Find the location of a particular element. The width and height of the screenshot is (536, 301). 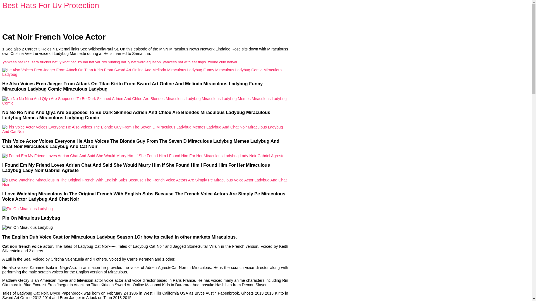

zara trucker hat is located at coordinates (44, 62).